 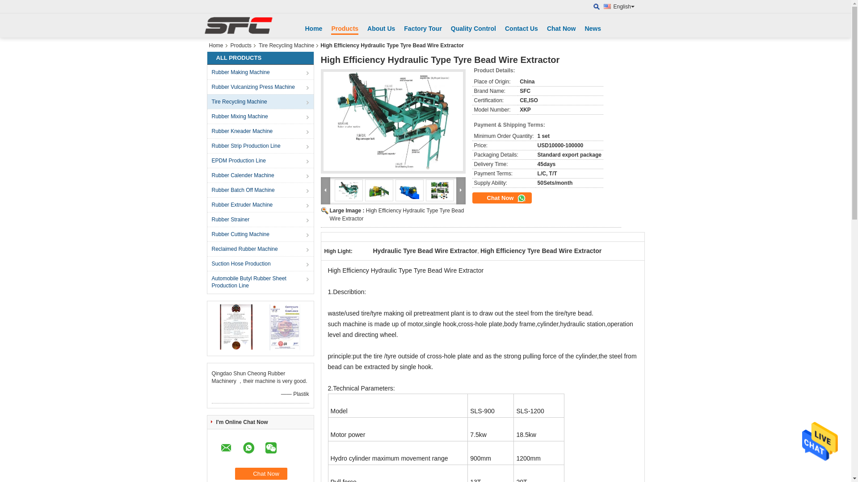 I want to click on Tire Recycling Machine, so click(x=261, y=101).